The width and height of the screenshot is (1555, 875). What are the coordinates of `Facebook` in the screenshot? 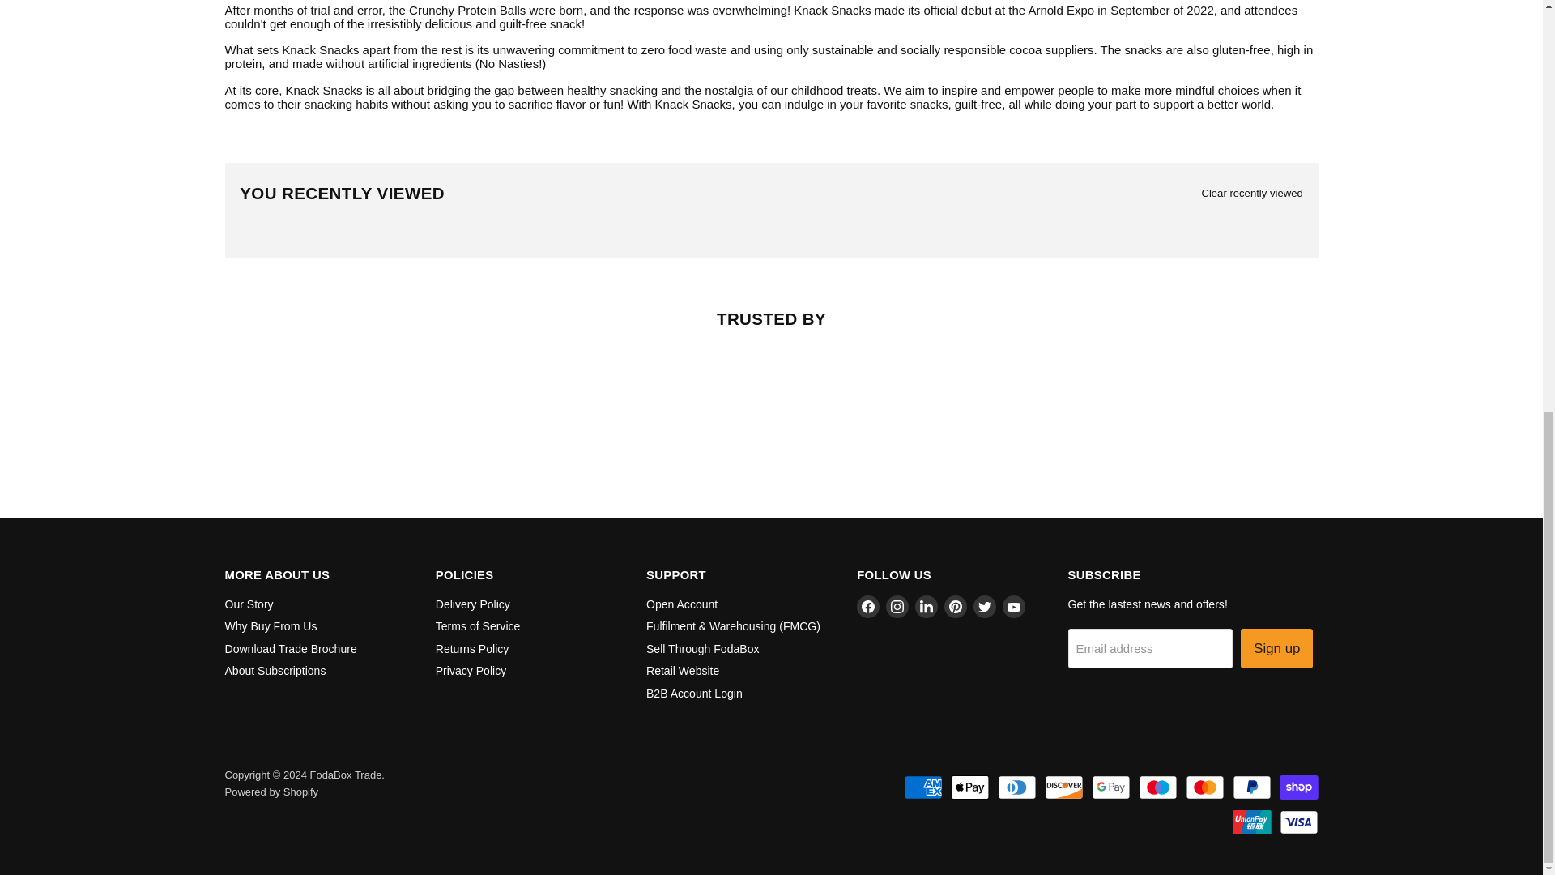 It's located at (868, 606).